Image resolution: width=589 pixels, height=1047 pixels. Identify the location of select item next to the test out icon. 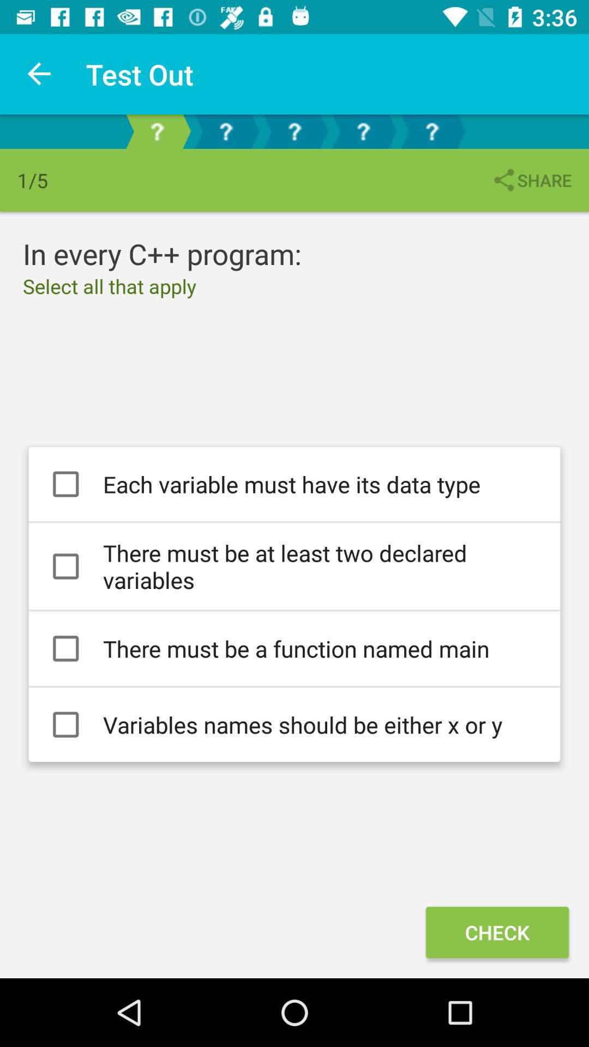
(40, 74).